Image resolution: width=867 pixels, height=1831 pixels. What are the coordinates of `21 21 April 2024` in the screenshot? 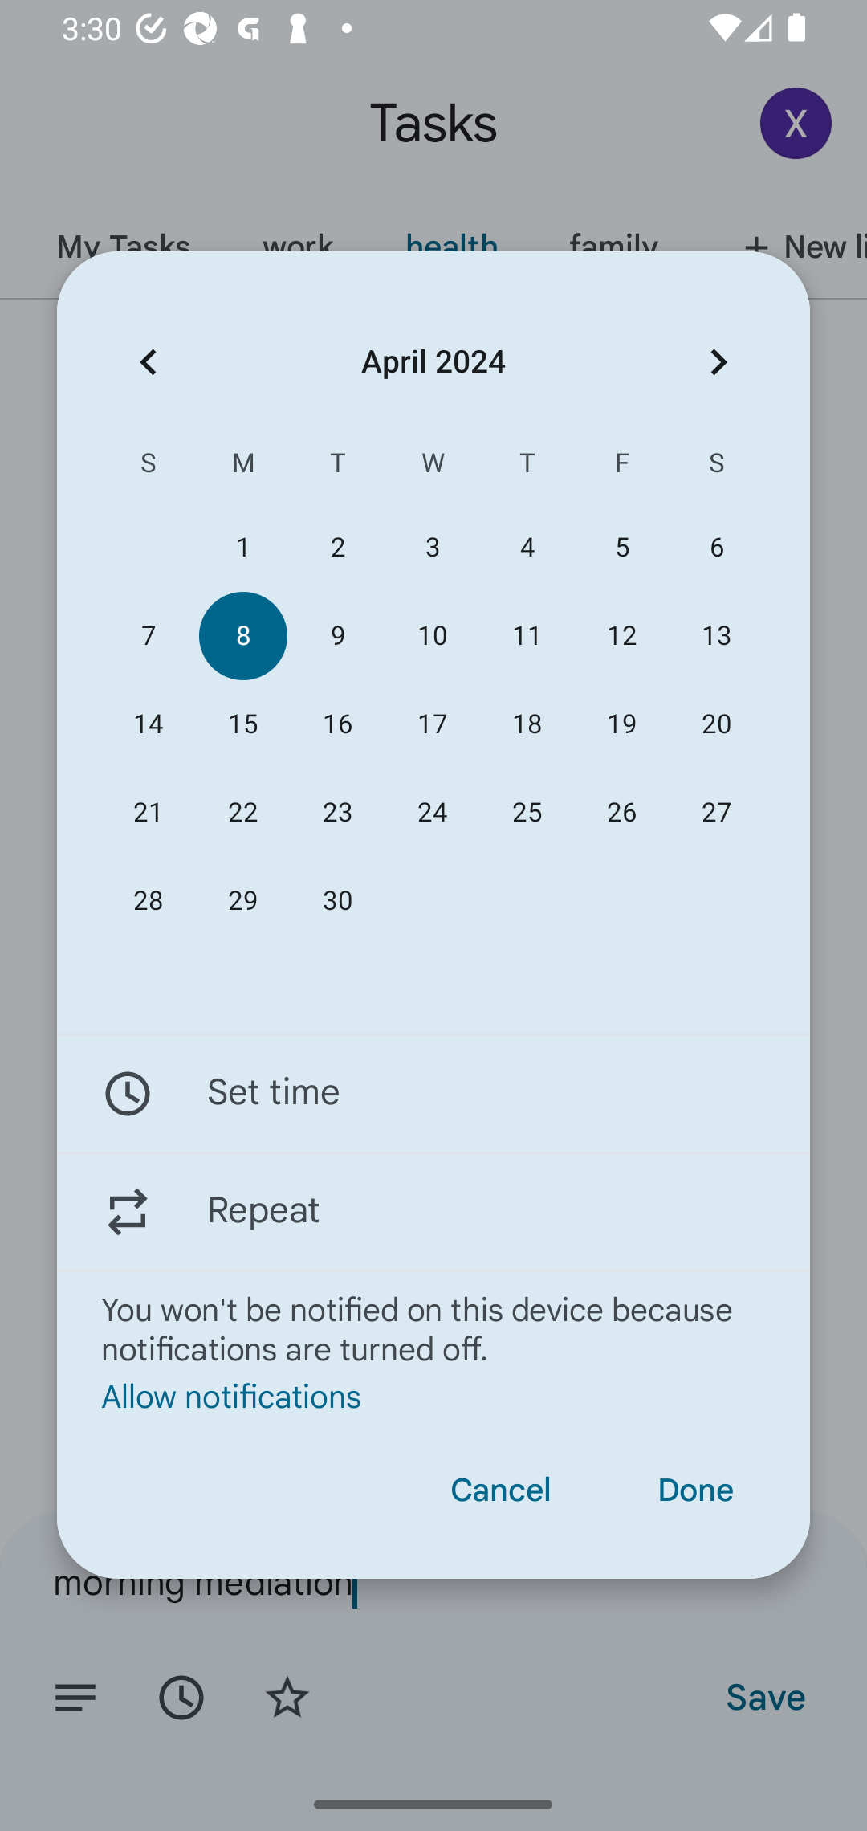 It's located at (149, 813).